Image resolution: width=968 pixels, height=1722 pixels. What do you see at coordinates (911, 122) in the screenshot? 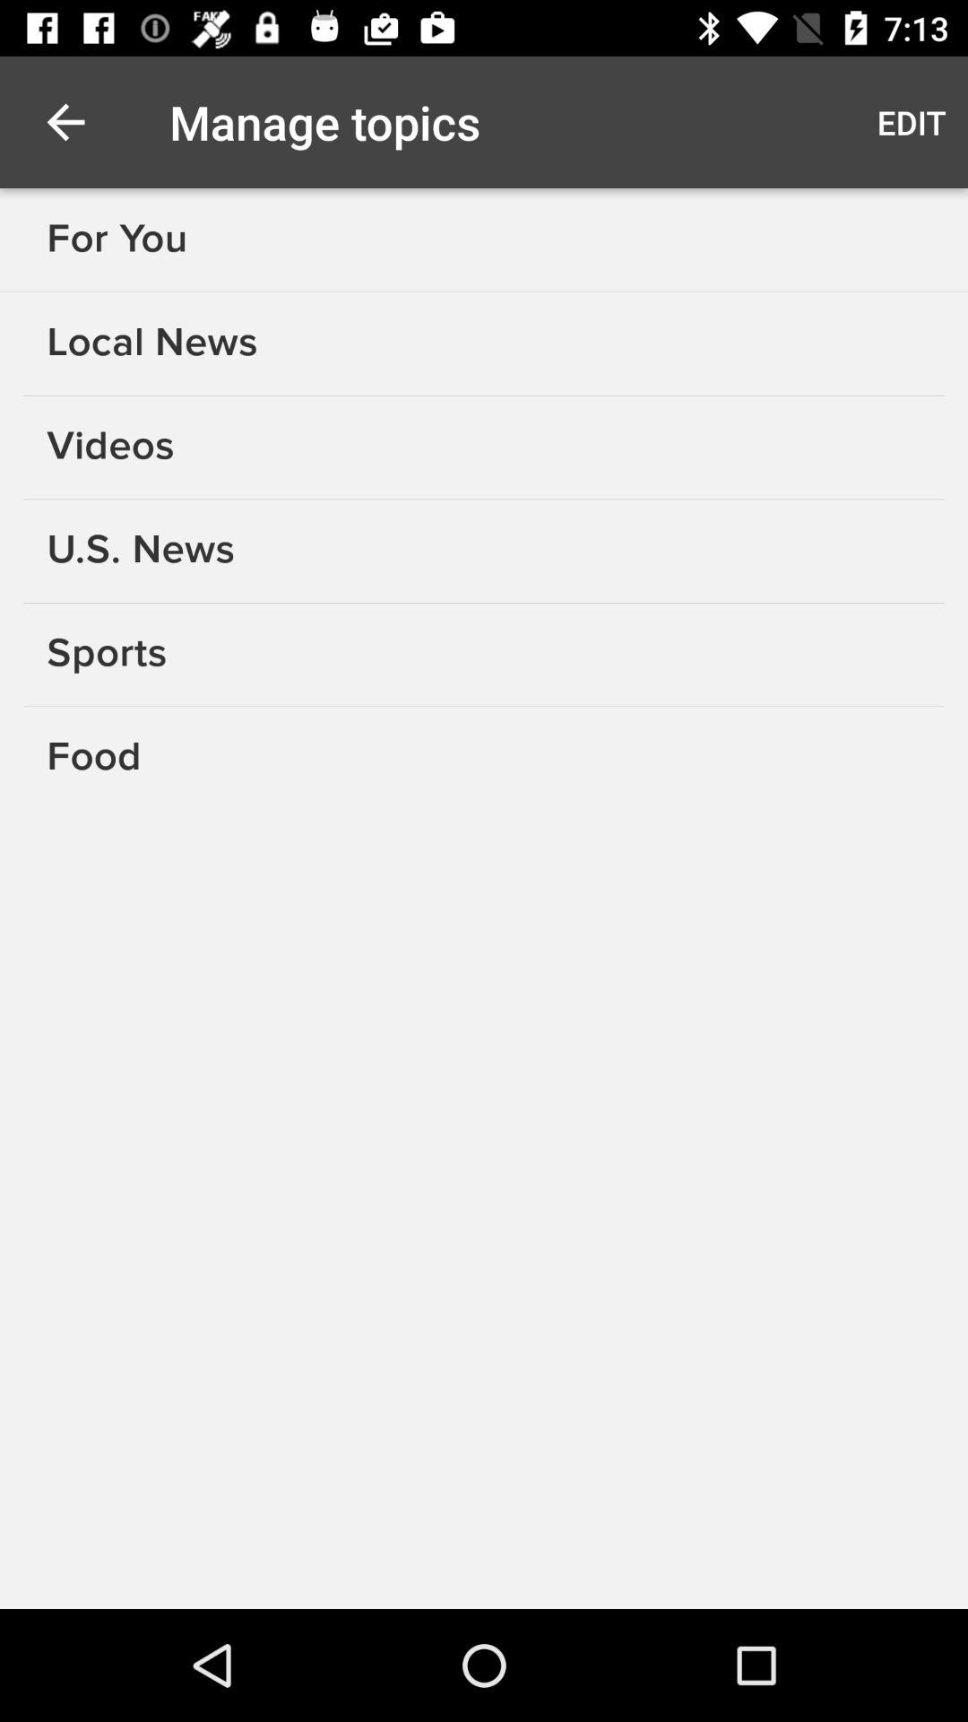
I see `choose edit` at bounding box center [911, 122].